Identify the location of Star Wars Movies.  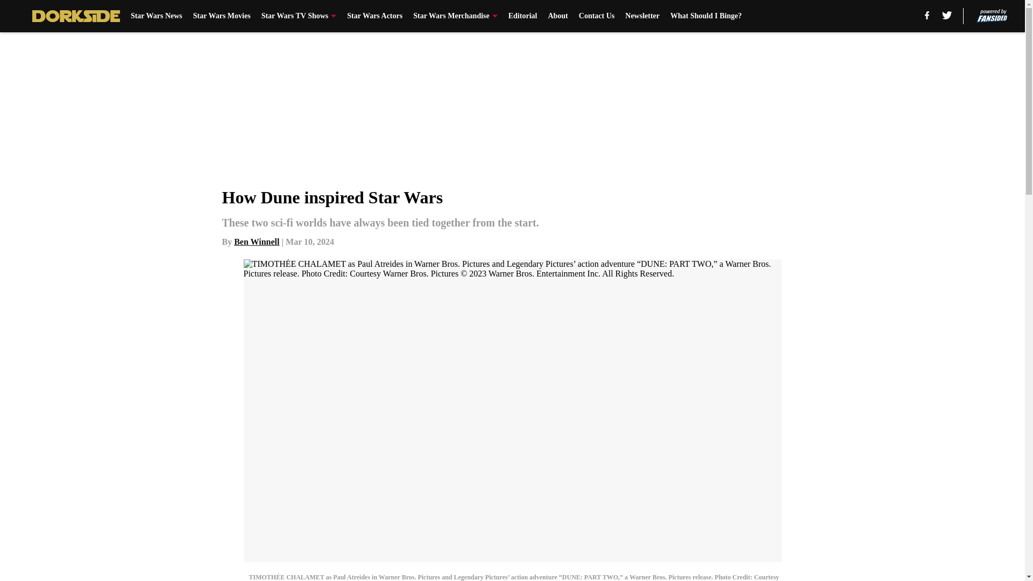
(222, 16).